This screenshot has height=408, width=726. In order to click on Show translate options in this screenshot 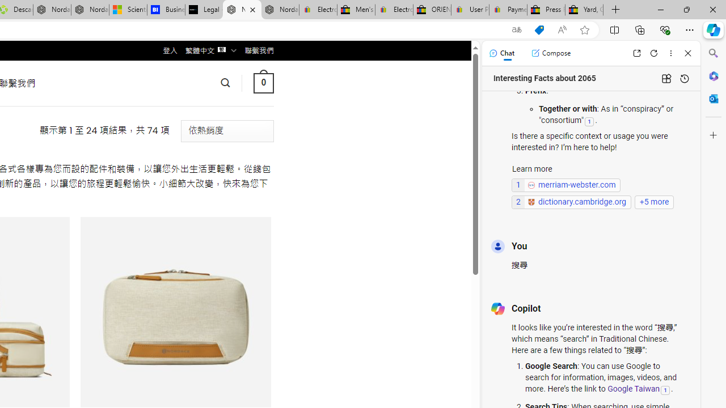, I will do `click(516, 30)`.